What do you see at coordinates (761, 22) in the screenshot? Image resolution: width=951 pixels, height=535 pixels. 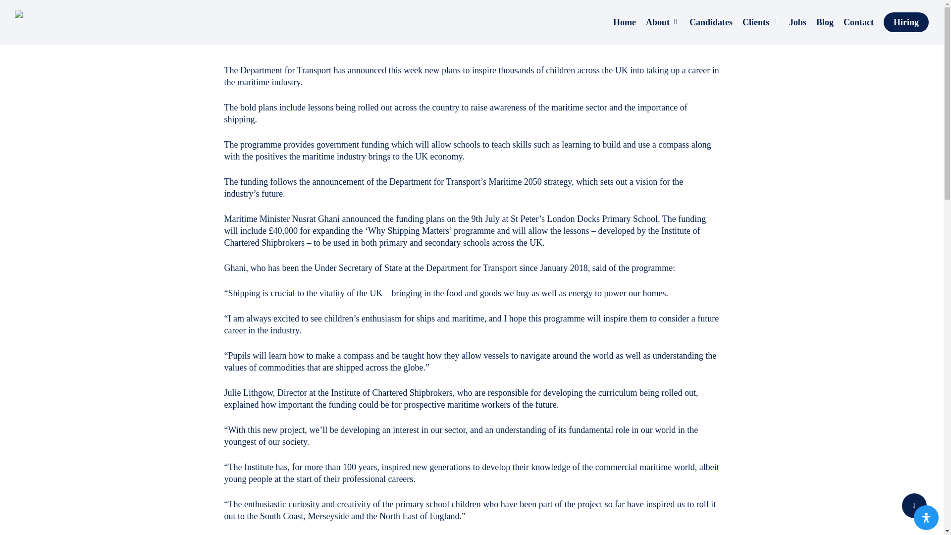 I see `Clients` at bounding box center [761, 22].